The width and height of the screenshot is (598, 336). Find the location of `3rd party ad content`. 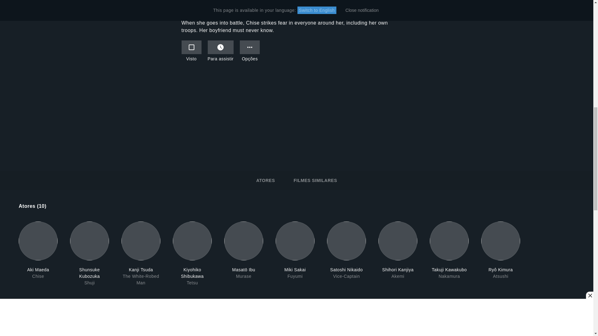

3rd party ad content is located at coordinates (297, 118).